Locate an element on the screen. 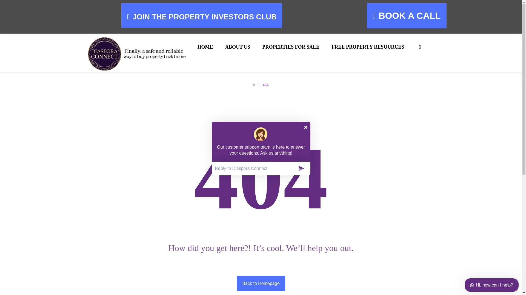 The image size is (526, 295). ABOUT US is located at coordinates (238, 47).